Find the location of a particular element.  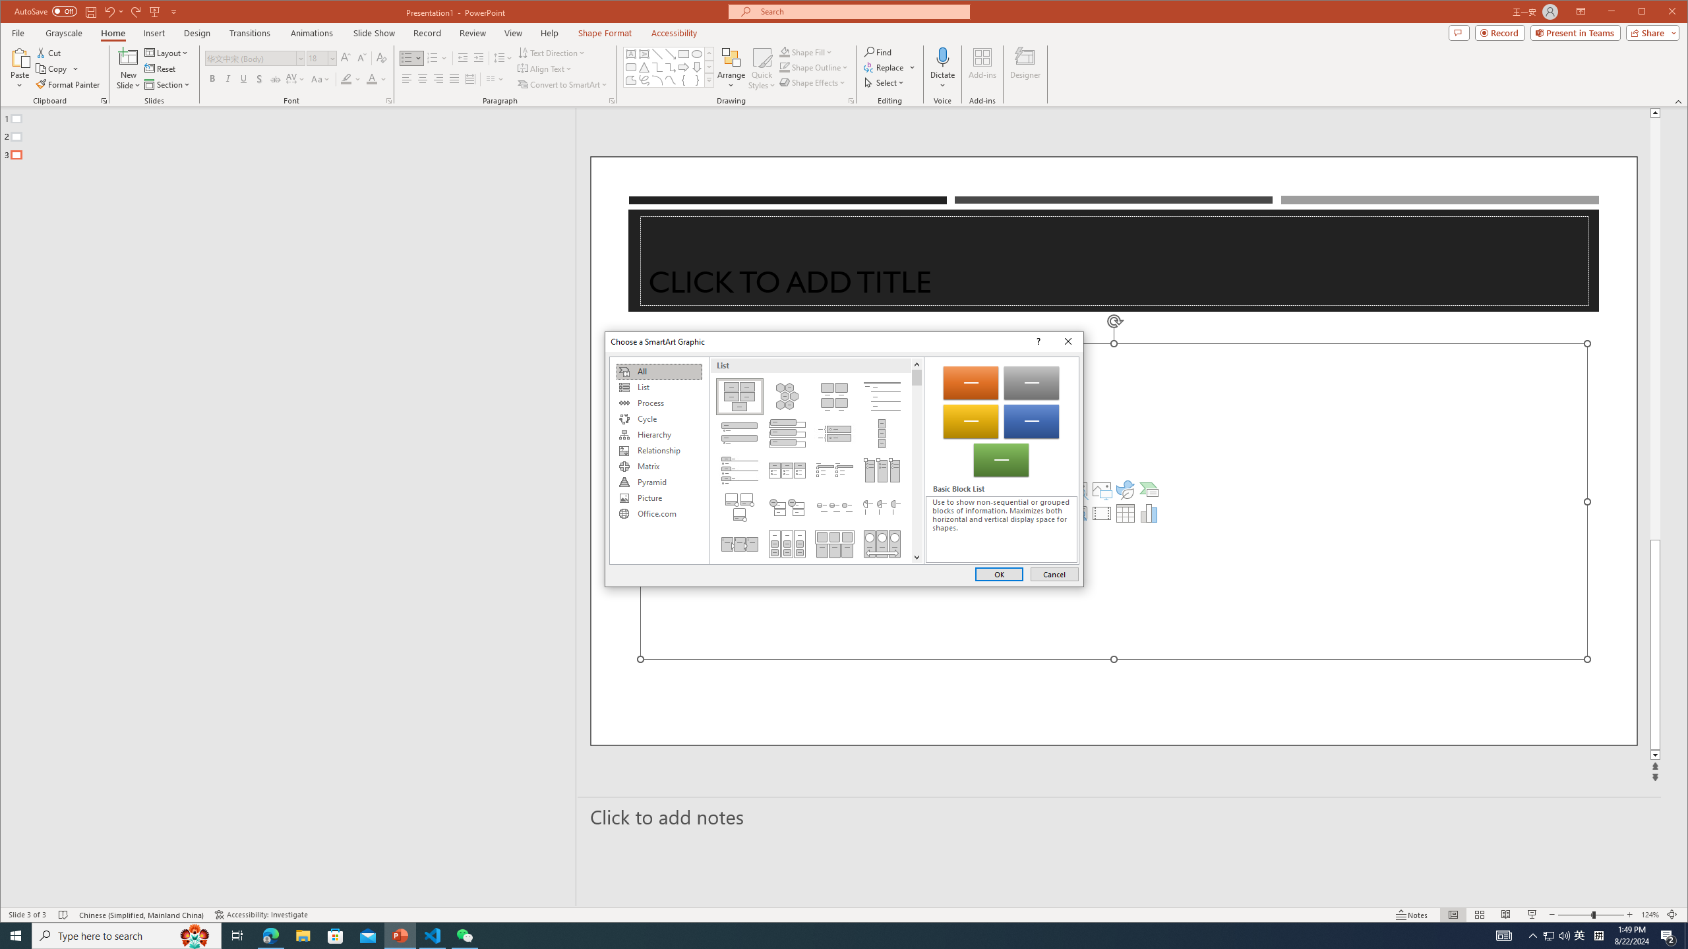

Connector: Elbow Arrow is located at coordinates (670, 67).